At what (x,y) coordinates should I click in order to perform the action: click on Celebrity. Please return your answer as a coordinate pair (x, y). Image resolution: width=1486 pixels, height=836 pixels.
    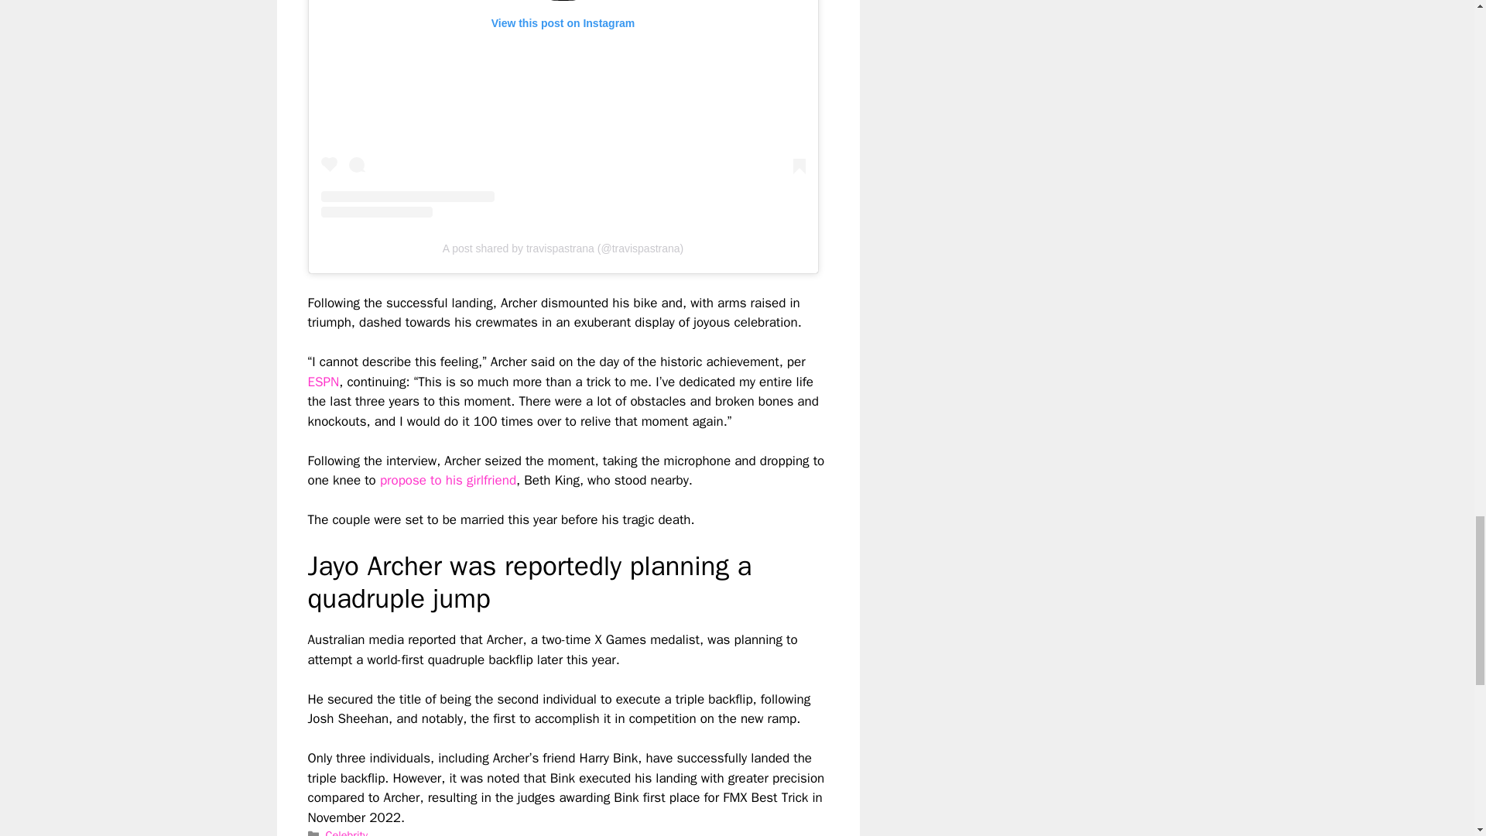
    Looking at the image, I should click on (346, 832).